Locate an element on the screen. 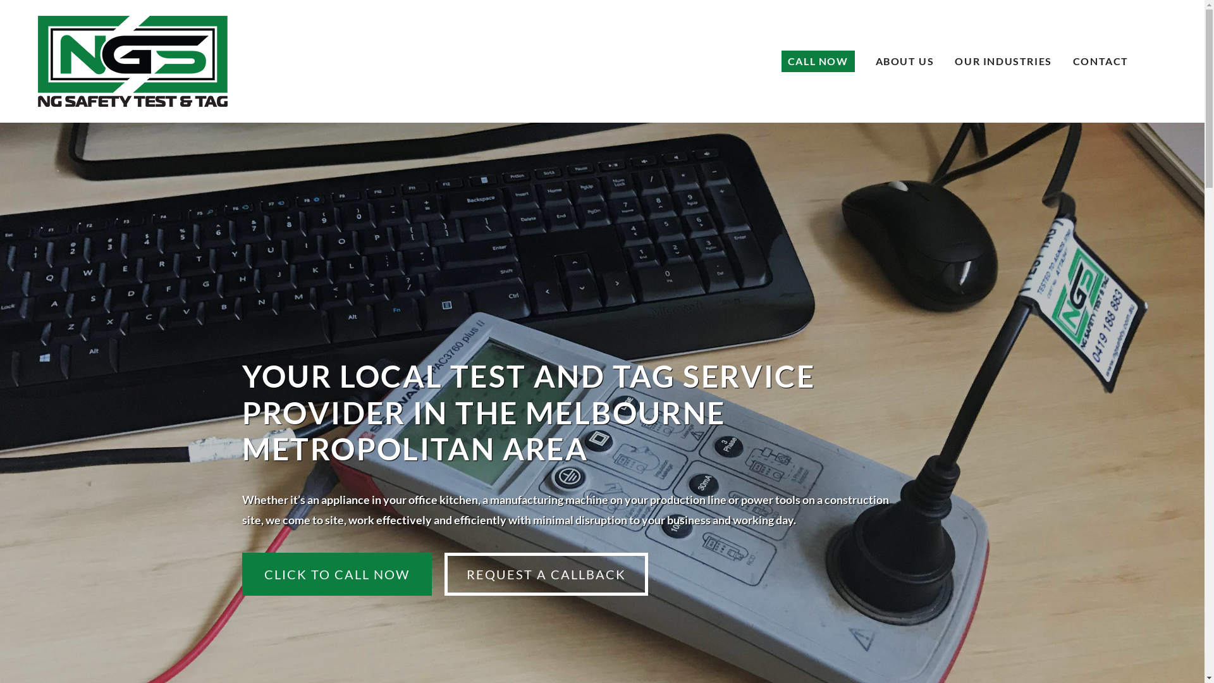 Image resolution: width=1214 pixels, height=683 pixels. CALL NOW is located at coordinates (818, 61).